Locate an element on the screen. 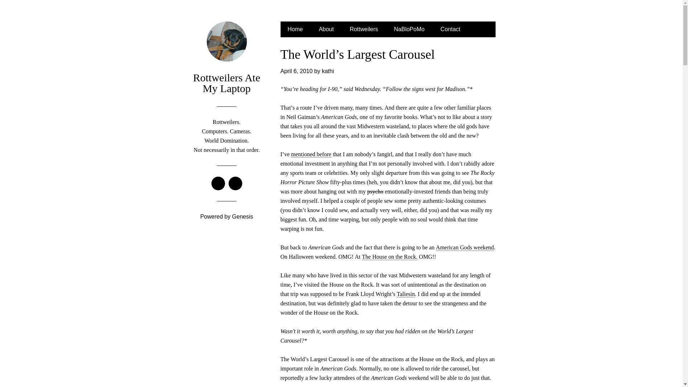  kathi is located at coordinates (328, 71).